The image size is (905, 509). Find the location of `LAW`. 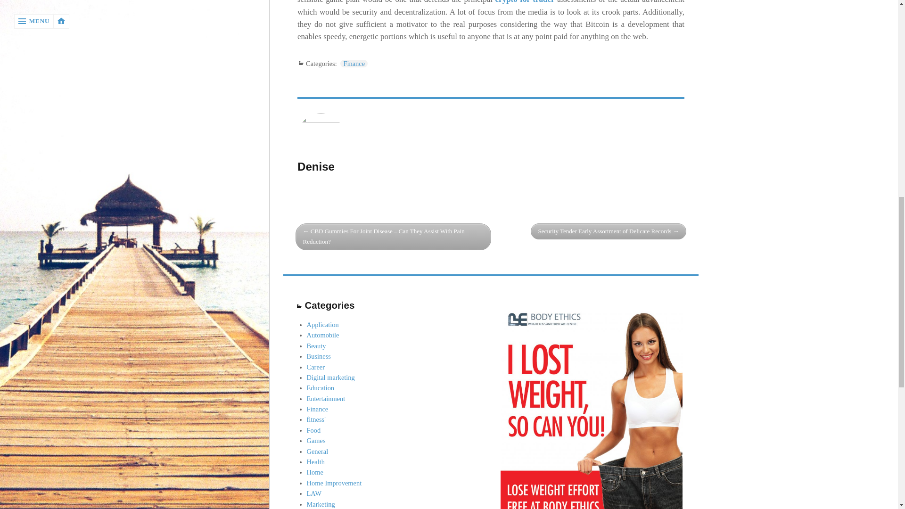

LAW is located at coordinates (314, 493).